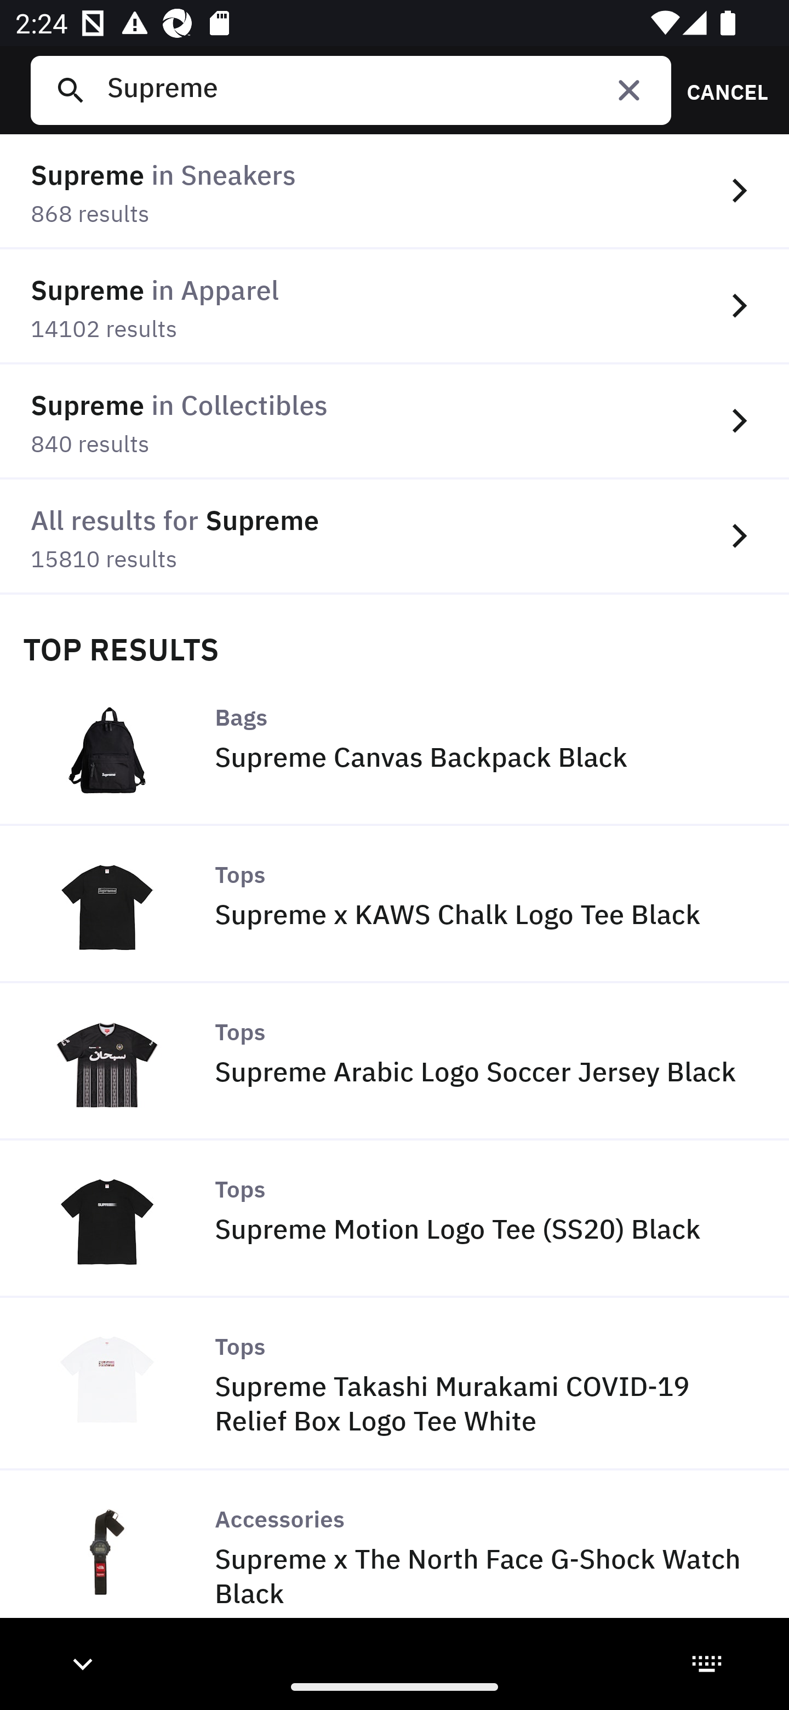 The image size is (789, 1710). What do you see at coordinates (720, 90) in the screenshot?
I see `CANCEL` at bounding box center [720, 90].